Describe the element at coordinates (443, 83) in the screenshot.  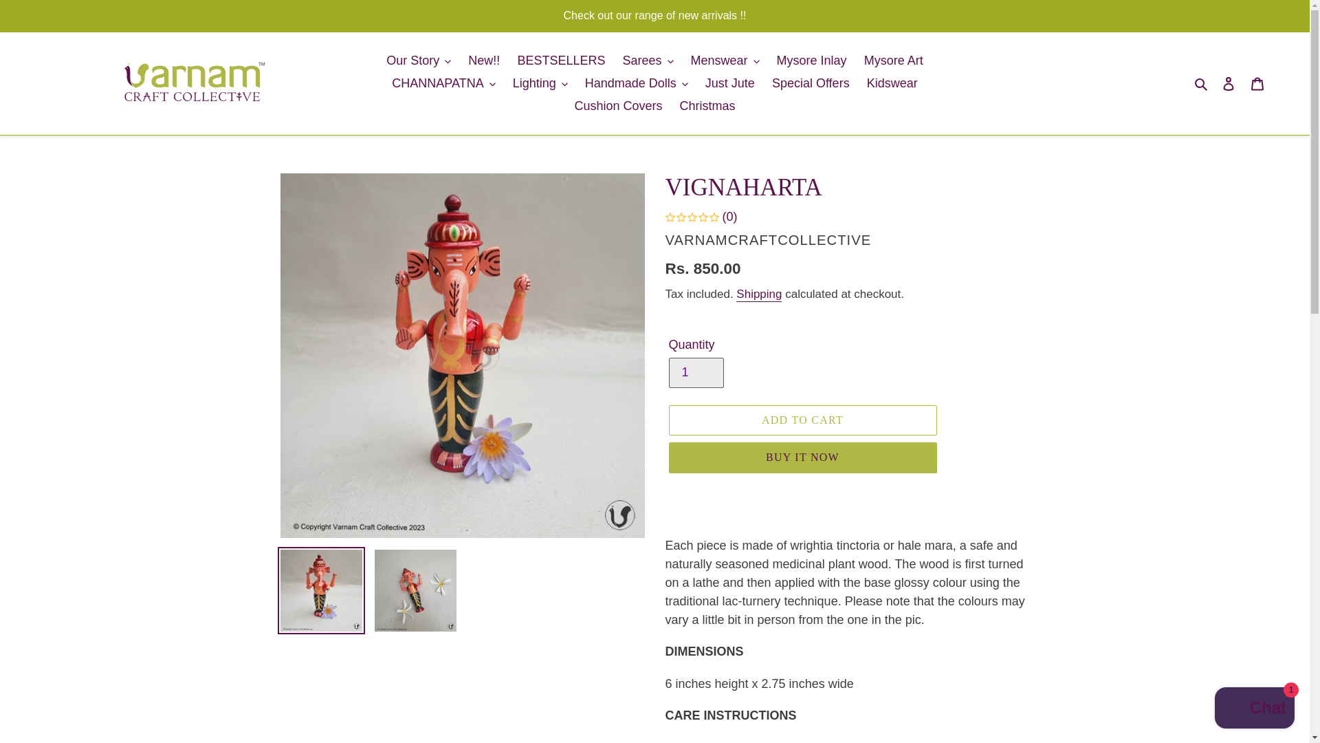
I see `CHANNAPATNA` at that location.